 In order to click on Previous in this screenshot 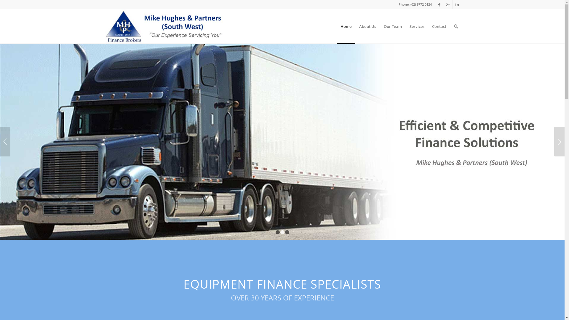, I will do `click(5, 142)`.